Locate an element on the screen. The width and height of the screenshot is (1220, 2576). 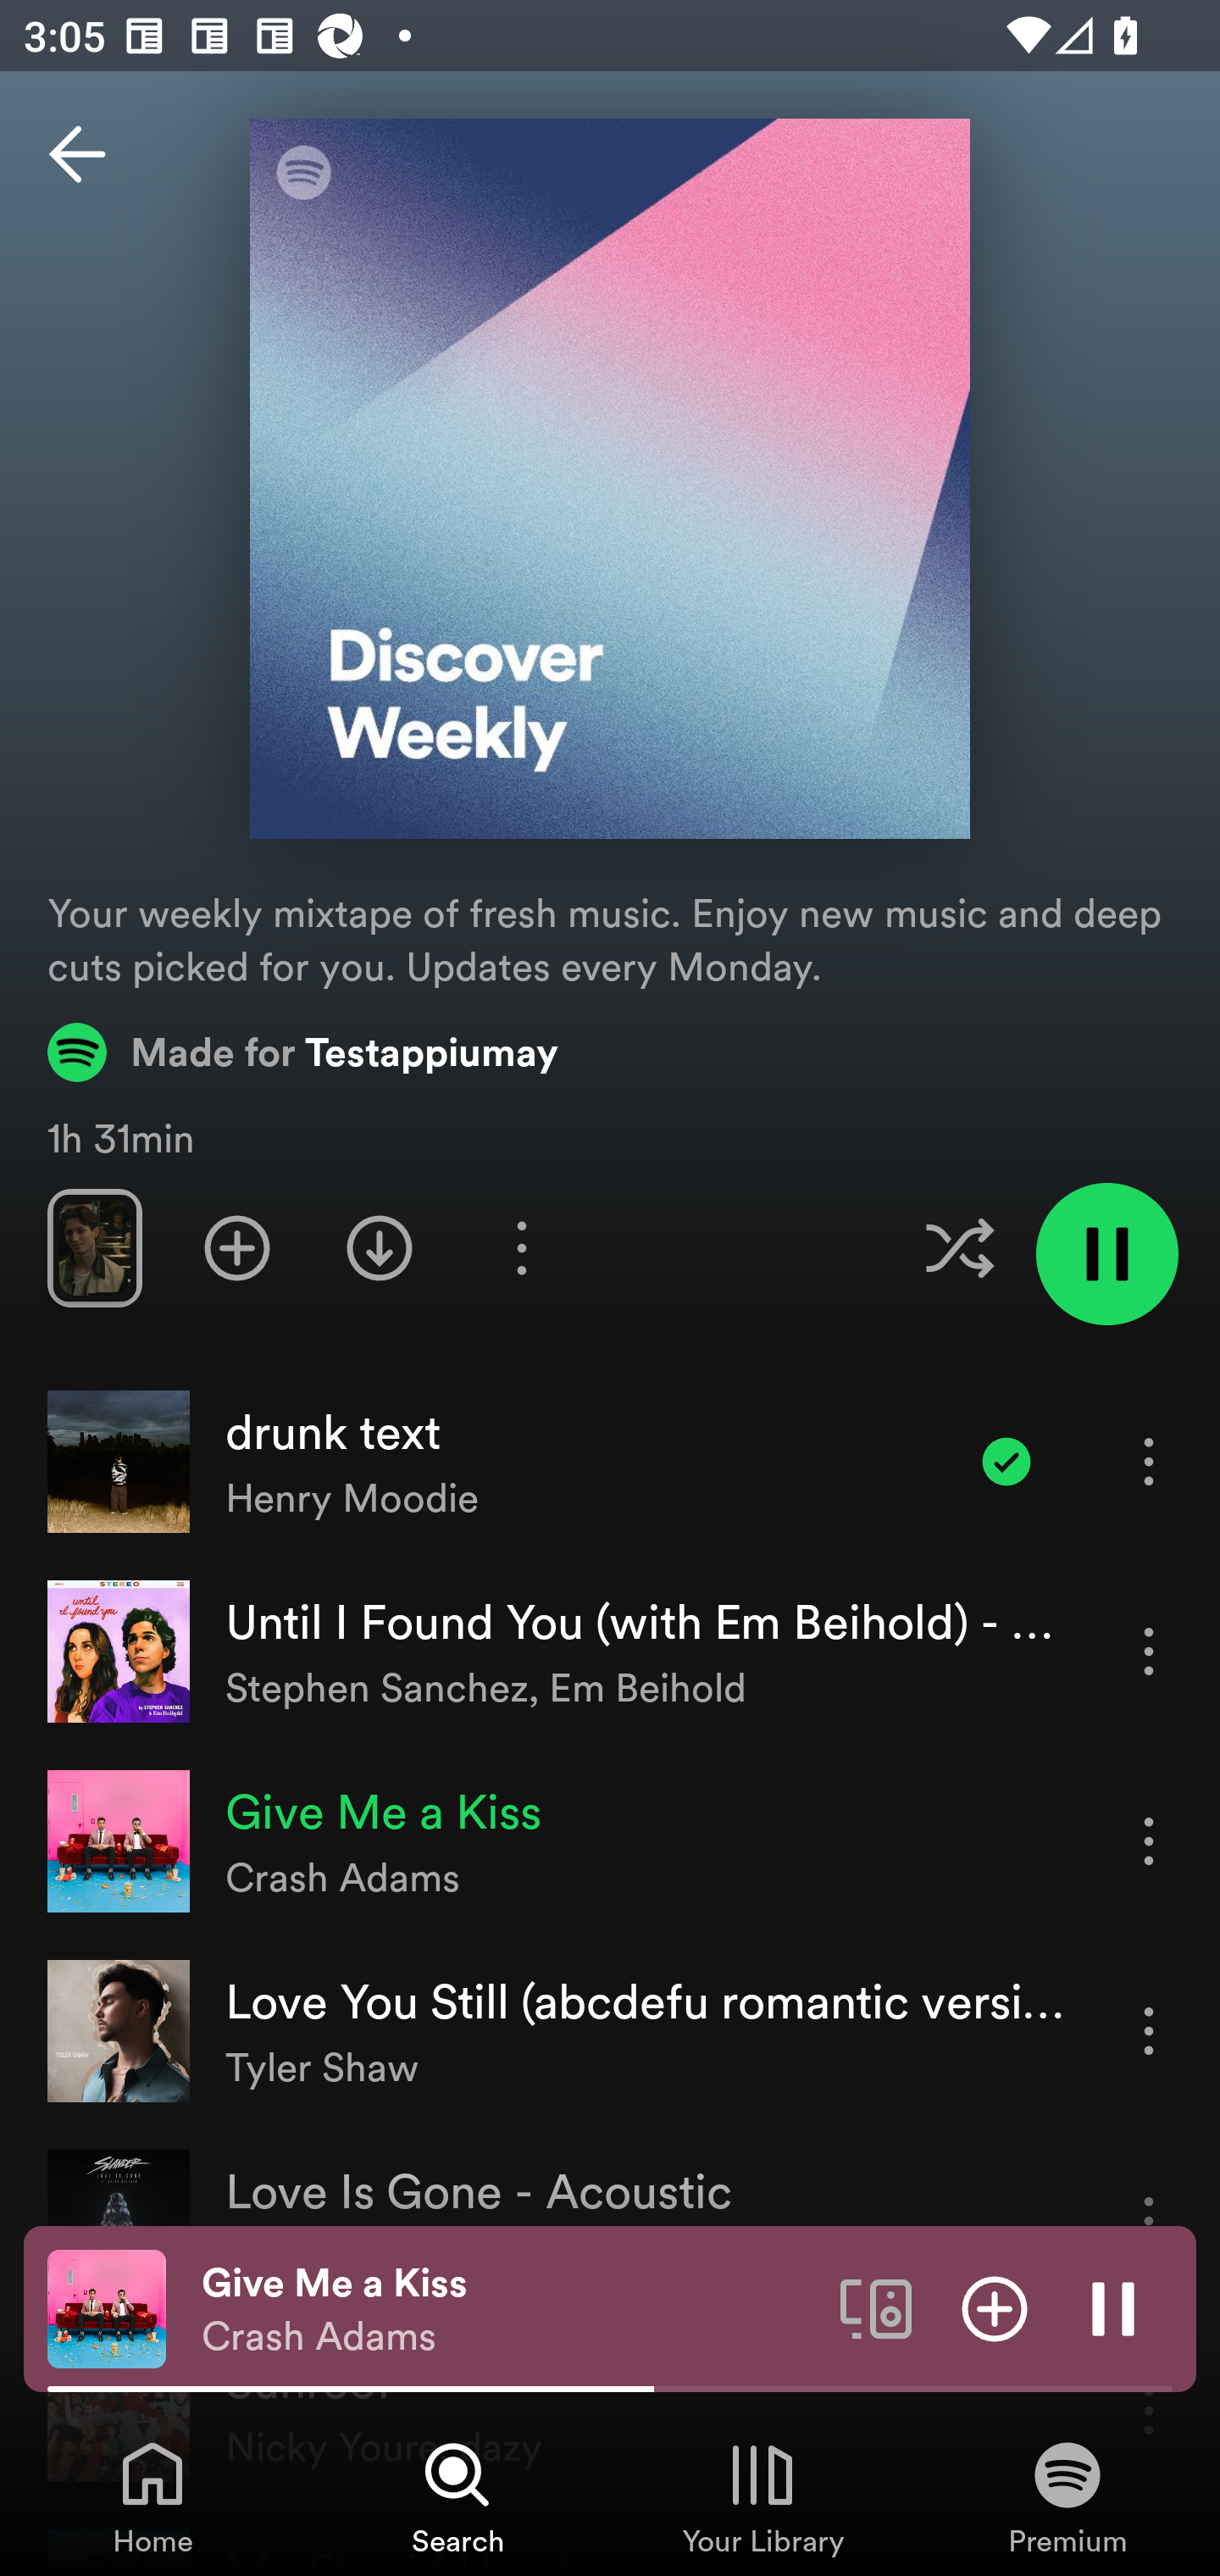
Give Me a Kiss Crash Adams is located at coordinates (508, 2309).